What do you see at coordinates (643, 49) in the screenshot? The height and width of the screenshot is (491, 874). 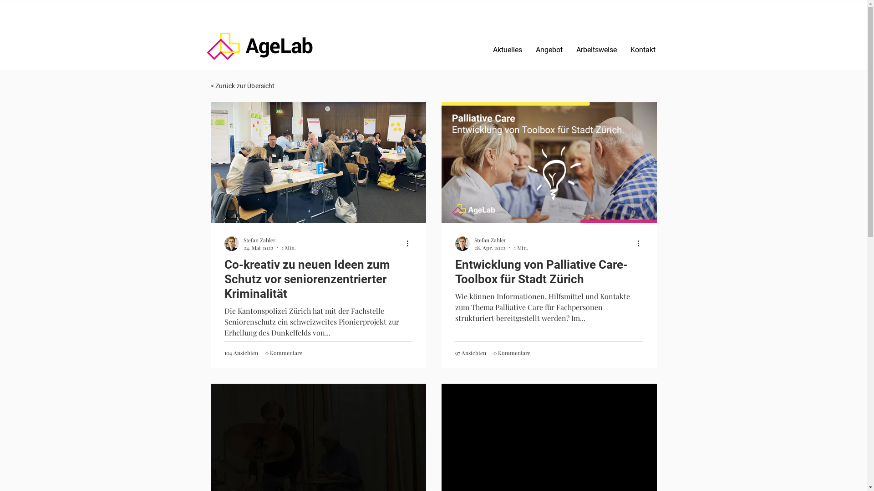 I see `Kontakt` at bounding box center [643, 49].